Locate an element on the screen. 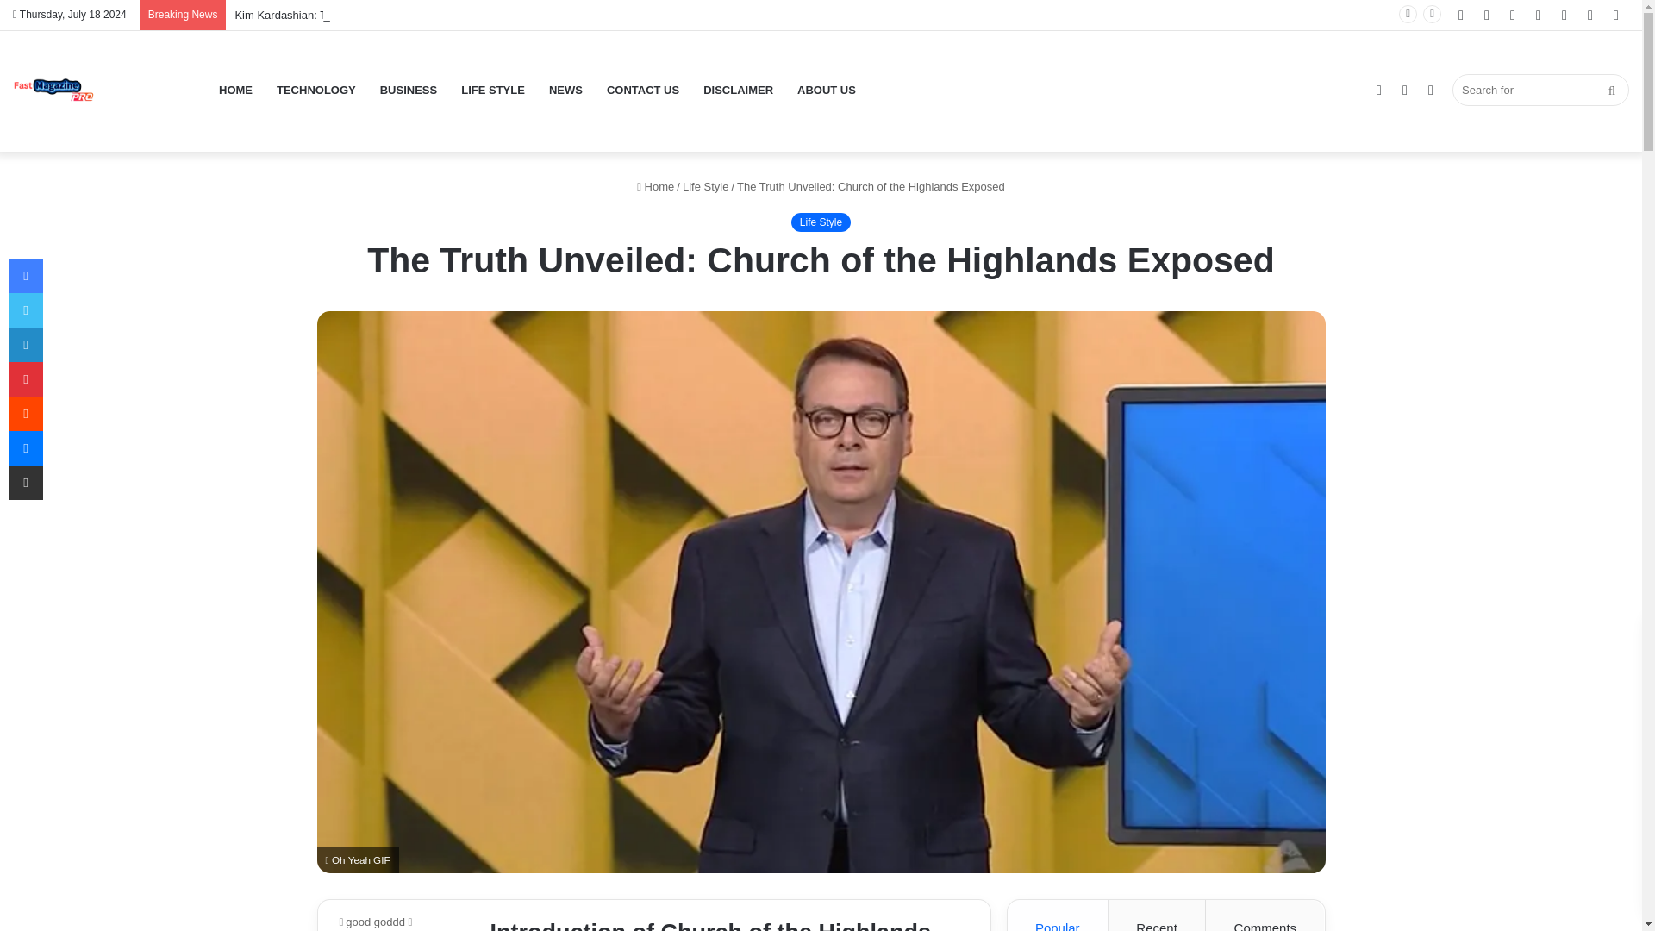 This screenshot has height=931, width=1655. Search for is located at coordinates (1612, 90).